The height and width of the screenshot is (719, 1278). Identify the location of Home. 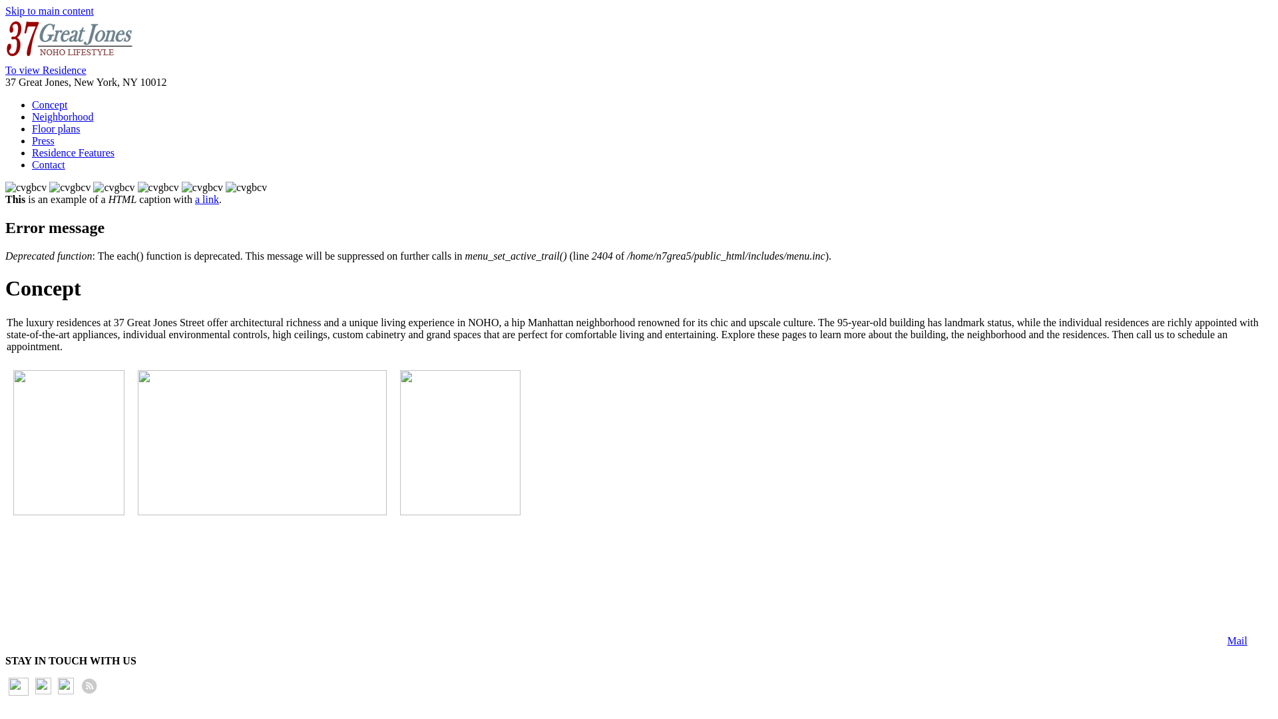
(71, 59).